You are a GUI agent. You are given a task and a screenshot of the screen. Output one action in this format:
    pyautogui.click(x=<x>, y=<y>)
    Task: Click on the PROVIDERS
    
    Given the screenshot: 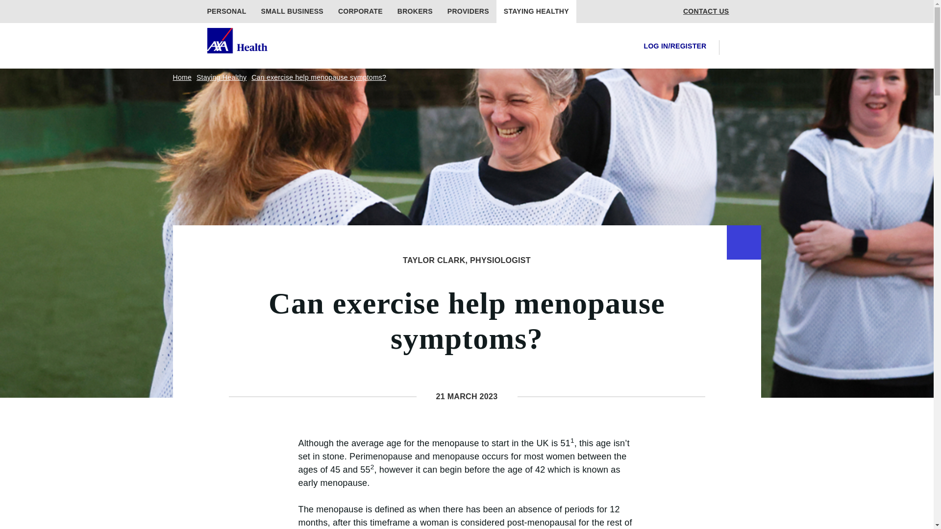 What is the action you would take?
    pyautogui.click(x=469, y=12)
    